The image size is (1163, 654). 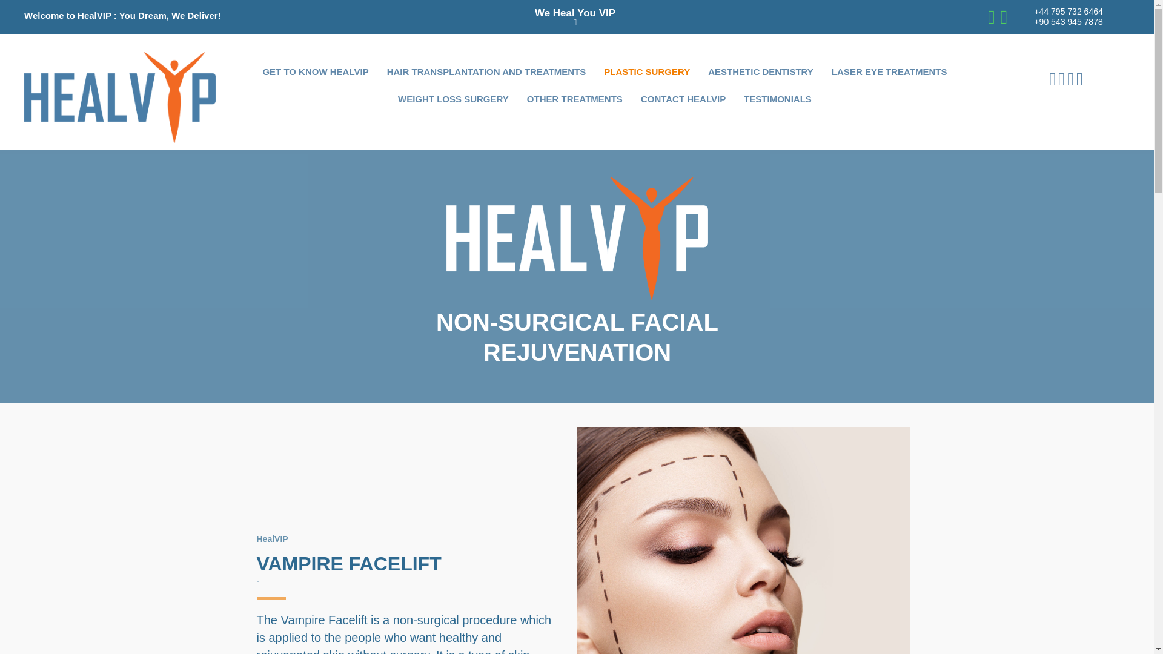 What do you see at coordinates (683, 99) in the screenshot?
I see `CONTACT HEALVIP` at bounding box center [683, 99].